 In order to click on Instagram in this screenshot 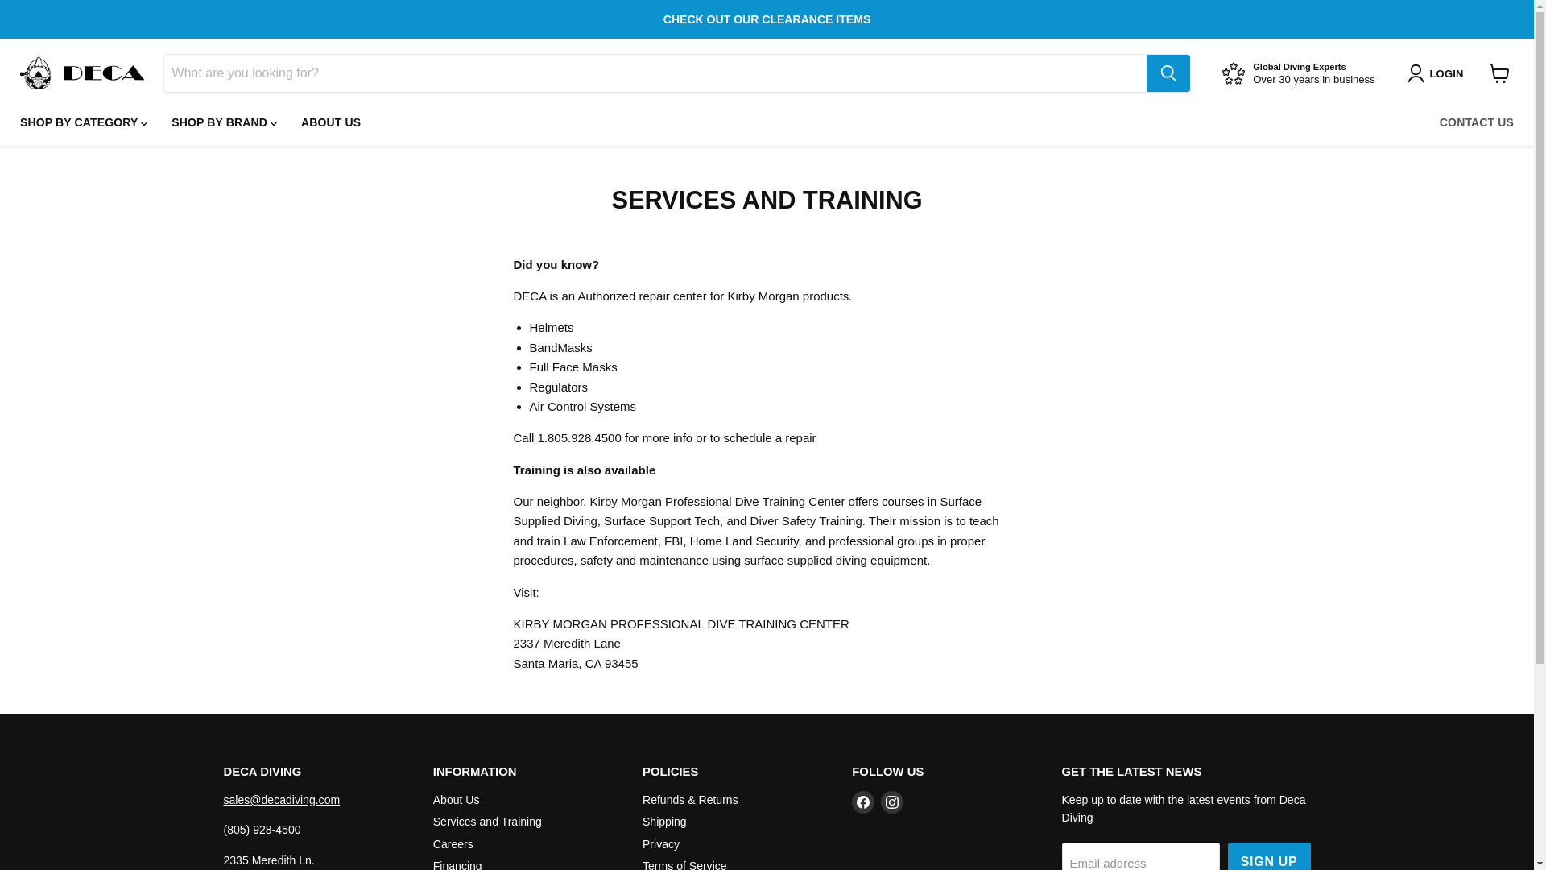, I will do `click(892, 802)`.